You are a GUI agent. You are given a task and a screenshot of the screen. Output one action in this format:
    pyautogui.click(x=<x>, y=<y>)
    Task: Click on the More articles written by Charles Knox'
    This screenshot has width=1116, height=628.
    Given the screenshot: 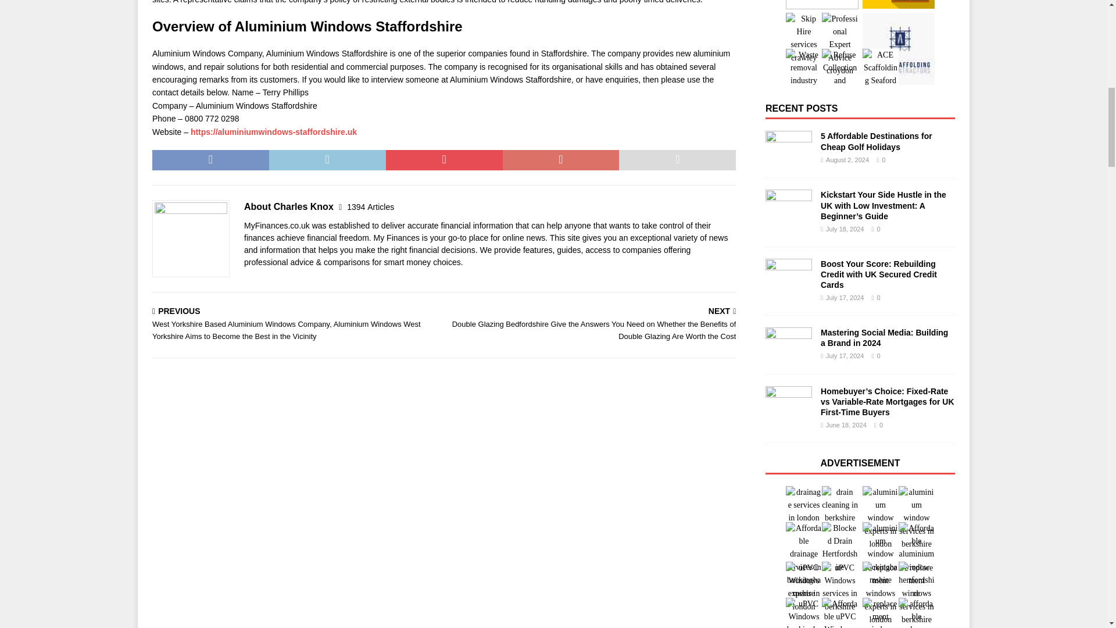 What is the action you would take?
    pyautogui.click(x=370, y=206)
    